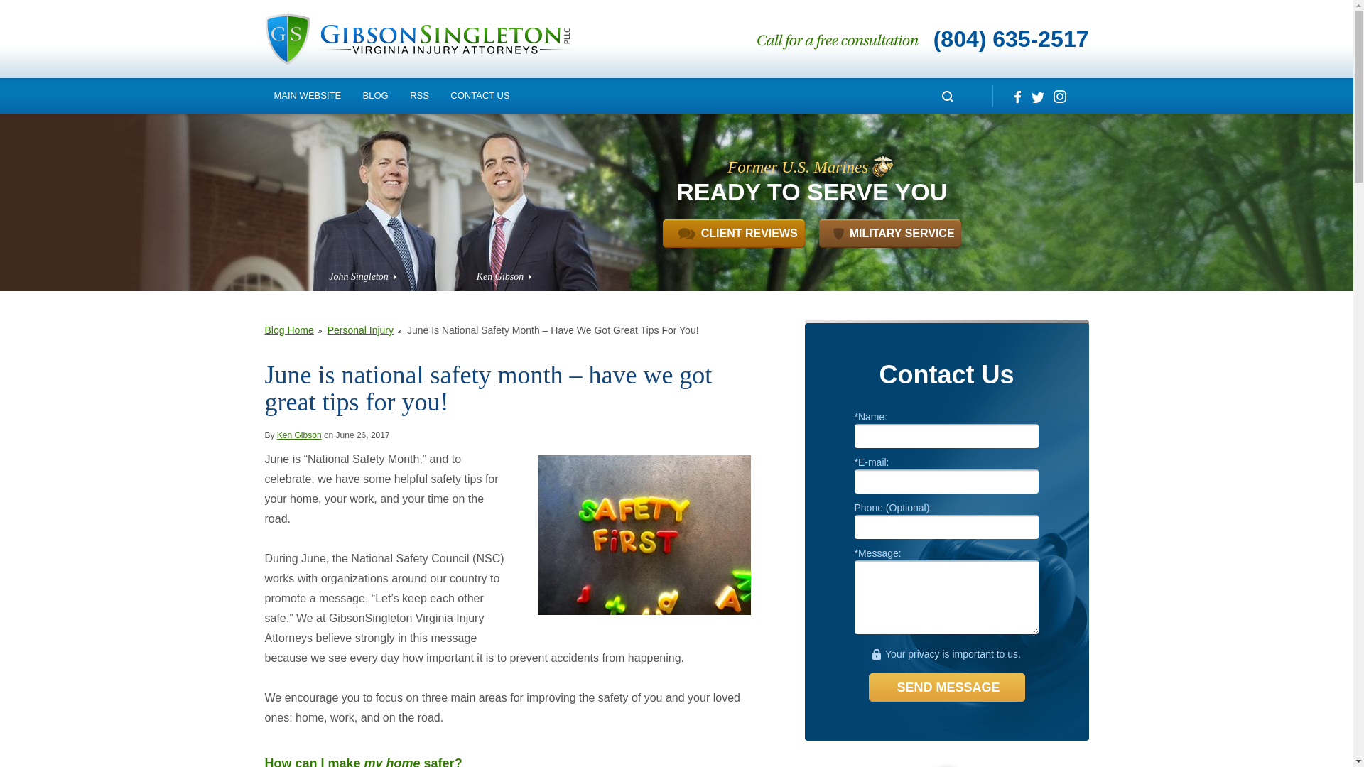  What do you see at coordinates (362, 277) in the screenshot?
I see `John Singleton` at bounding box center [362, 277].